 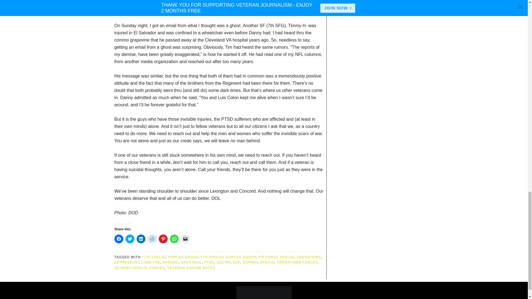 I want to click on Click to share on Reddit, so click(x=152, y=239).